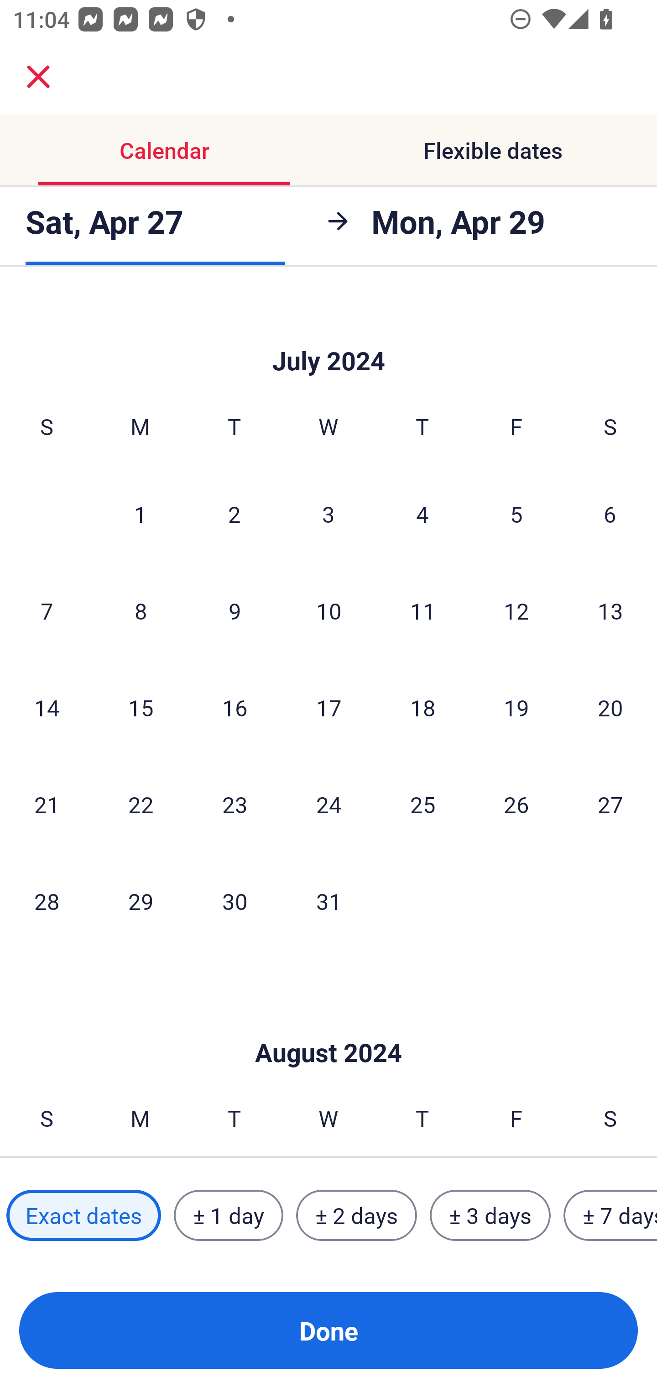 This screenshot has width=657, height=1388. What do you see at coordinates (422, 610) in the screenshot?
I see `11 Thursday, July 11, 2024` at bounding box center [422, 610].